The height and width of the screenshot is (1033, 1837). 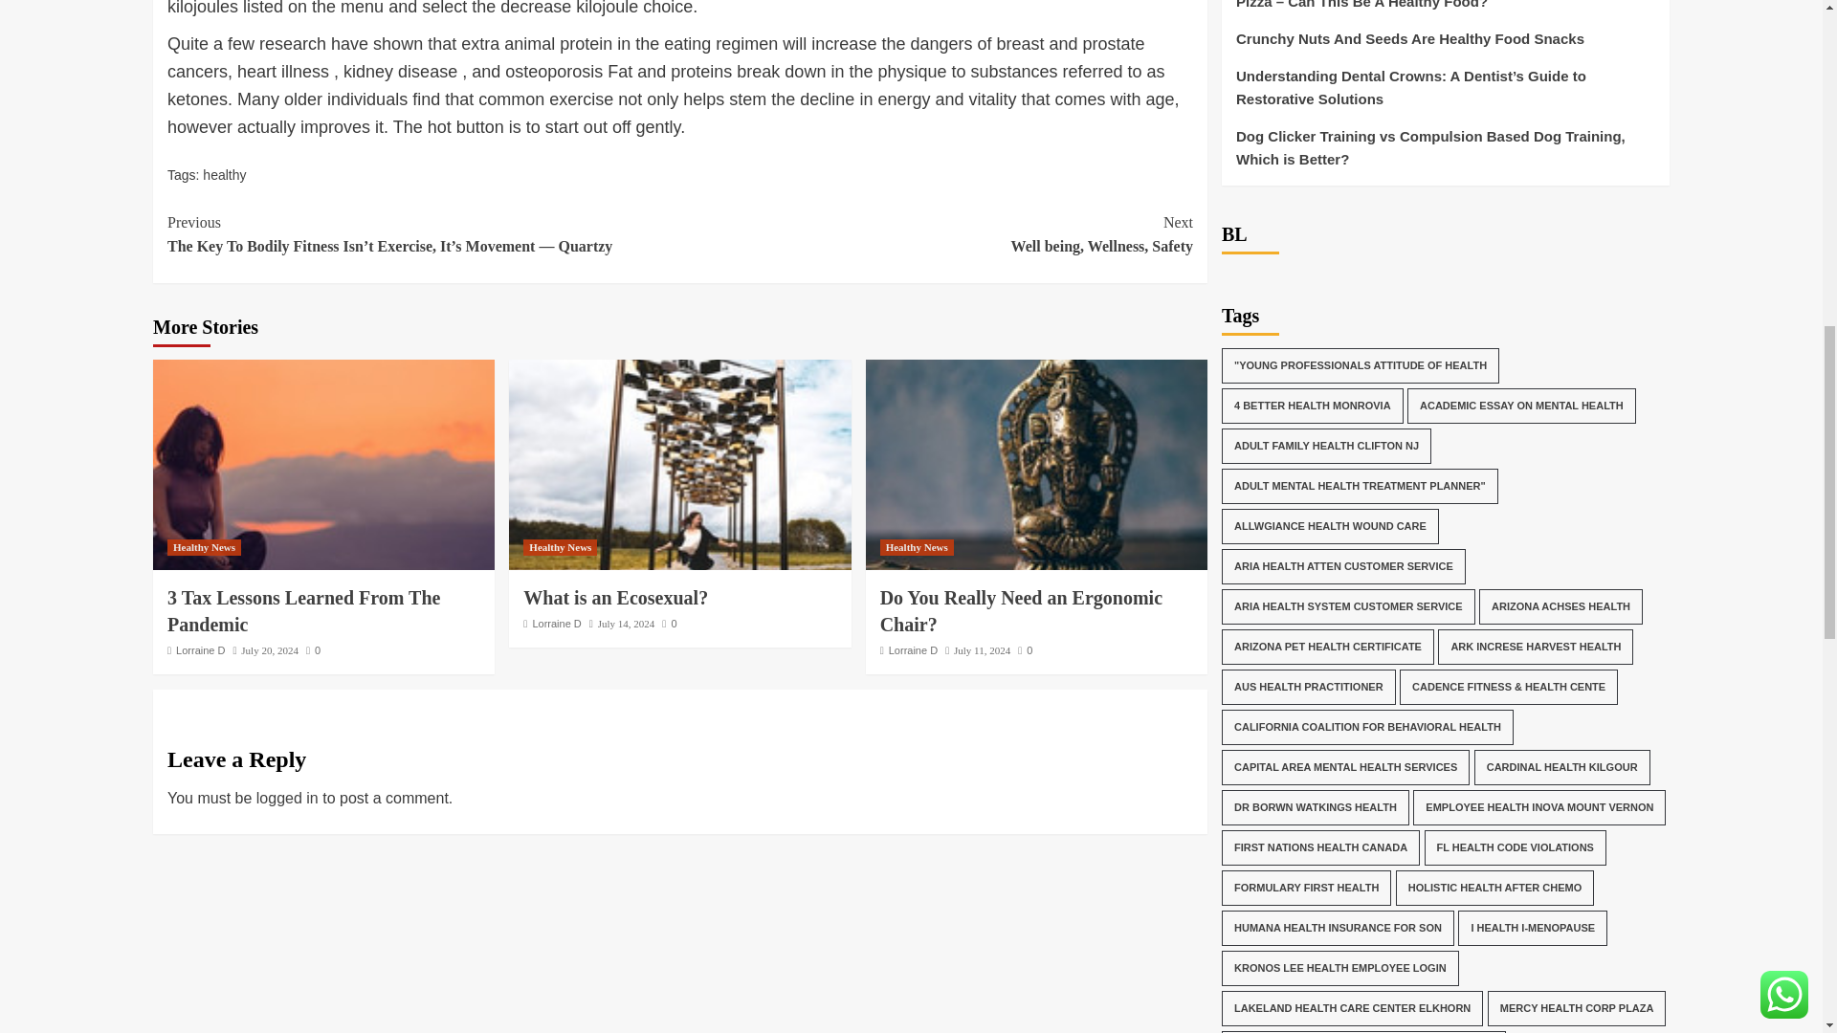 I want to click on 3 Tax Lessons Learned From The Pandemic, so click(x=936, y=235).